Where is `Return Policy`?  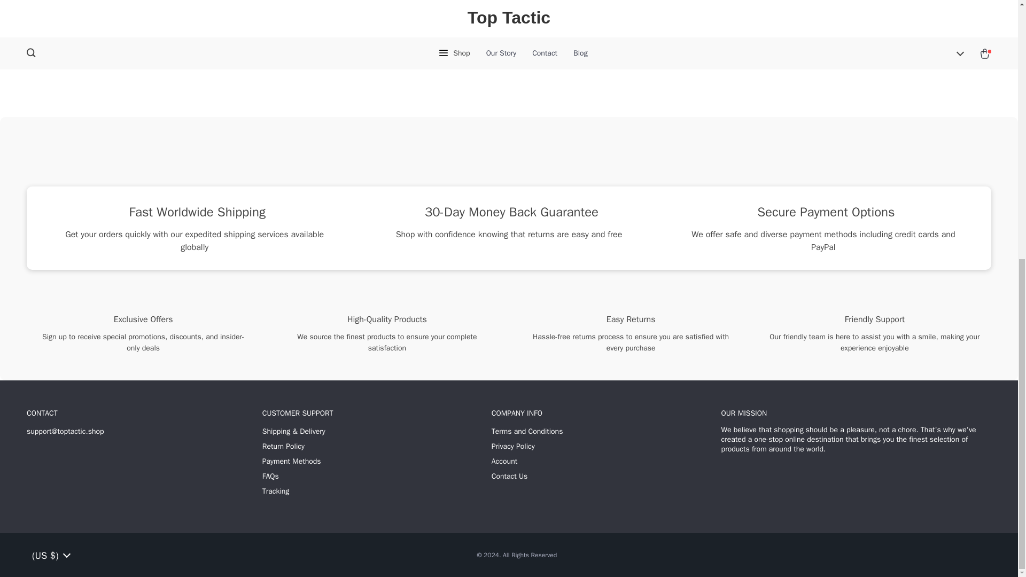 Return Policy is located at coordinates (283, 447).